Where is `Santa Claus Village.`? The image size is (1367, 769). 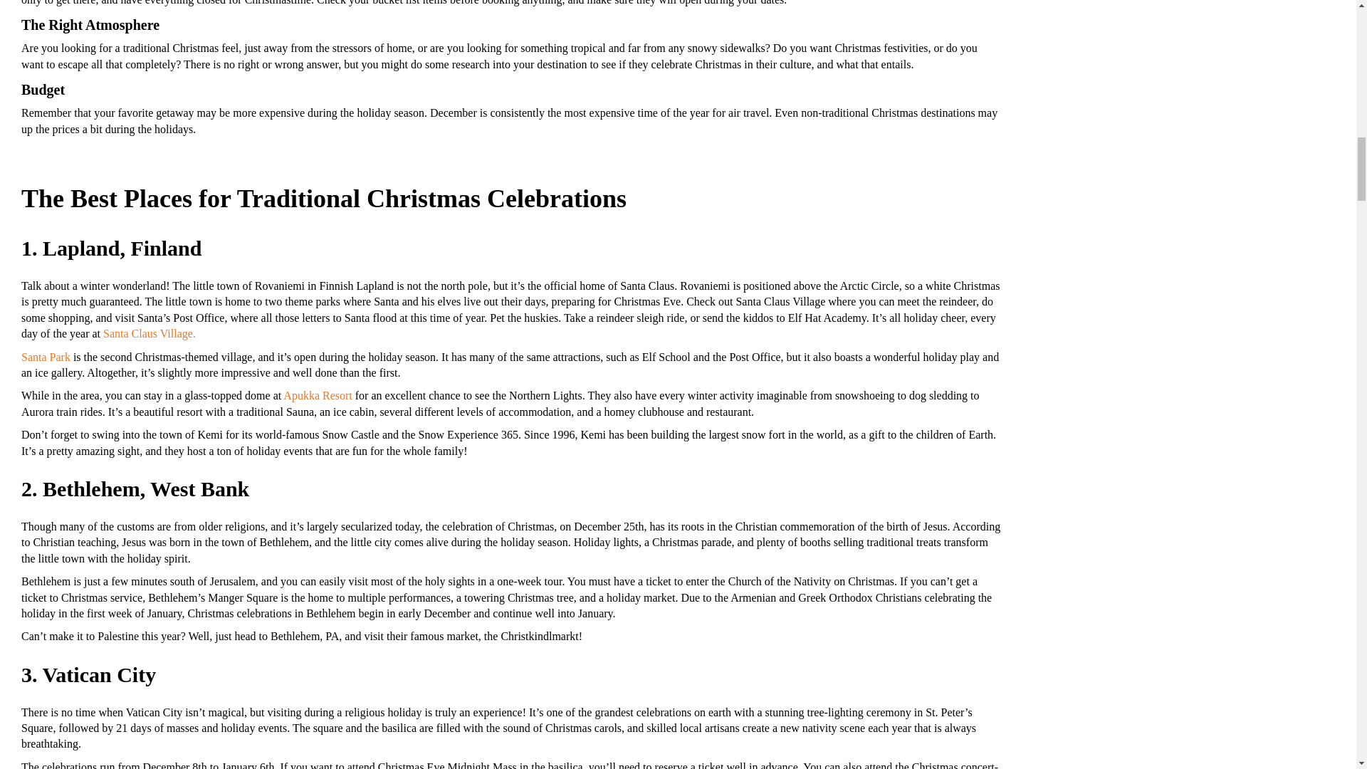
Santa Claus Village. is located at coordinates (150, 333).